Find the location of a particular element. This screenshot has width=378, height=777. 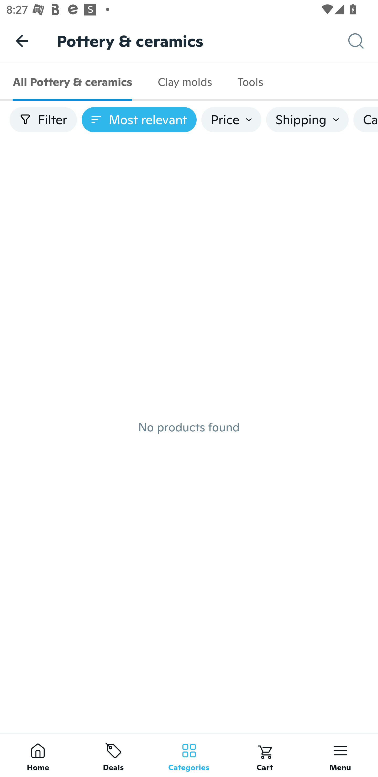

Deals is located at coordinates (113, 755).